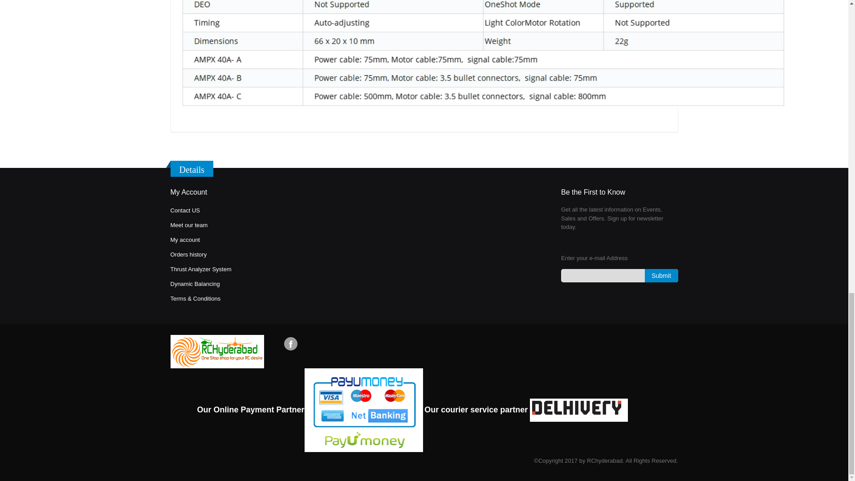 The width and height of the screenshot is (855, 481). What do you see at coordinates (290, 344) in the screenshot?
I see `Facebook` at bounding box center [290, 344].